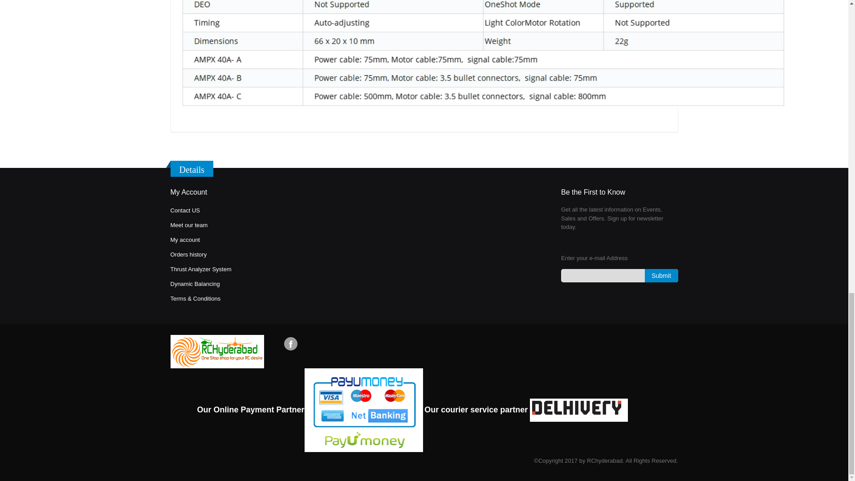 The width and height of the screenshot is (855, 481). What do you see at coordinates (290, 344) in the screenshot?
I see `Facebook` at bounding box center [290, 344].